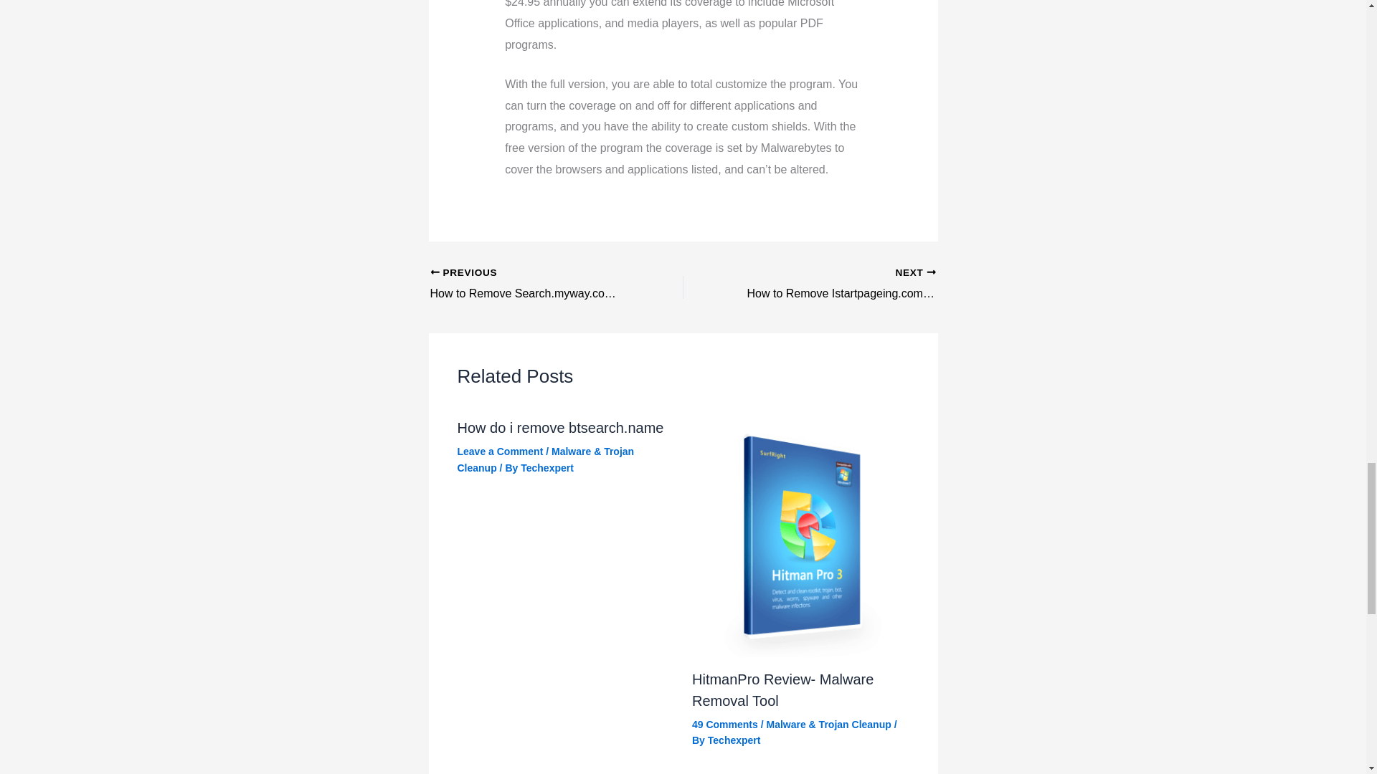 The image size is (1377, 774). What do you see at coordinates (501, 451) in the screenshot?
I see `Leave a Comment` at bounding box center [501, 451].